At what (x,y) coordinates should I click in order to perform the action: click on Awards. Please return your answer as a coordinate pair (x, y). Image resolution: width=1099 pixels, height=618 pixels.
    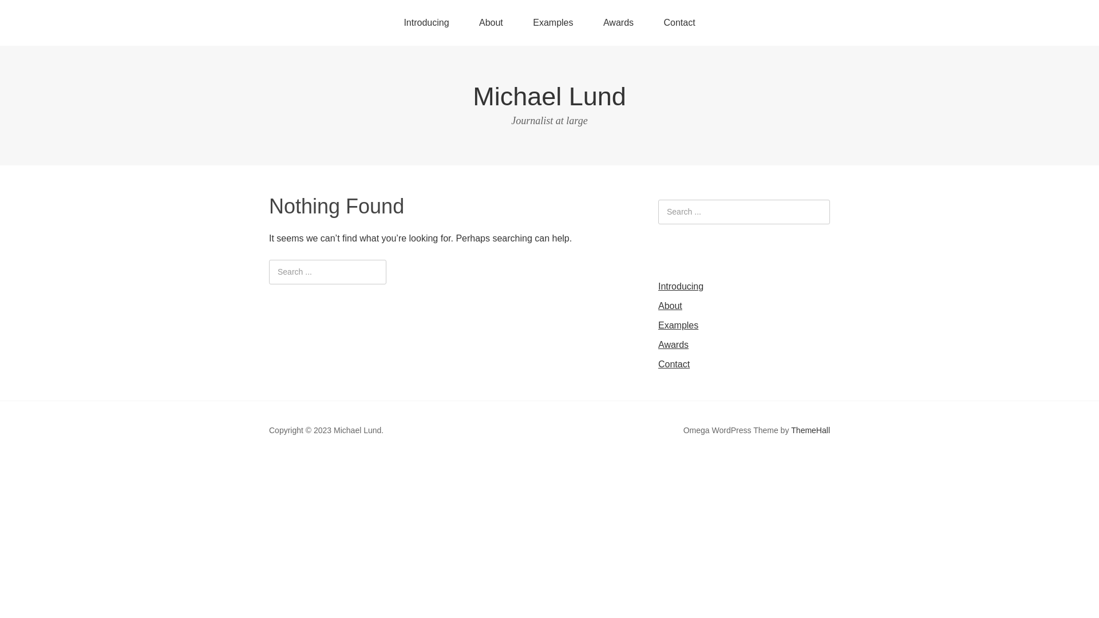
    Looking at the image, I should click on (618, 23).